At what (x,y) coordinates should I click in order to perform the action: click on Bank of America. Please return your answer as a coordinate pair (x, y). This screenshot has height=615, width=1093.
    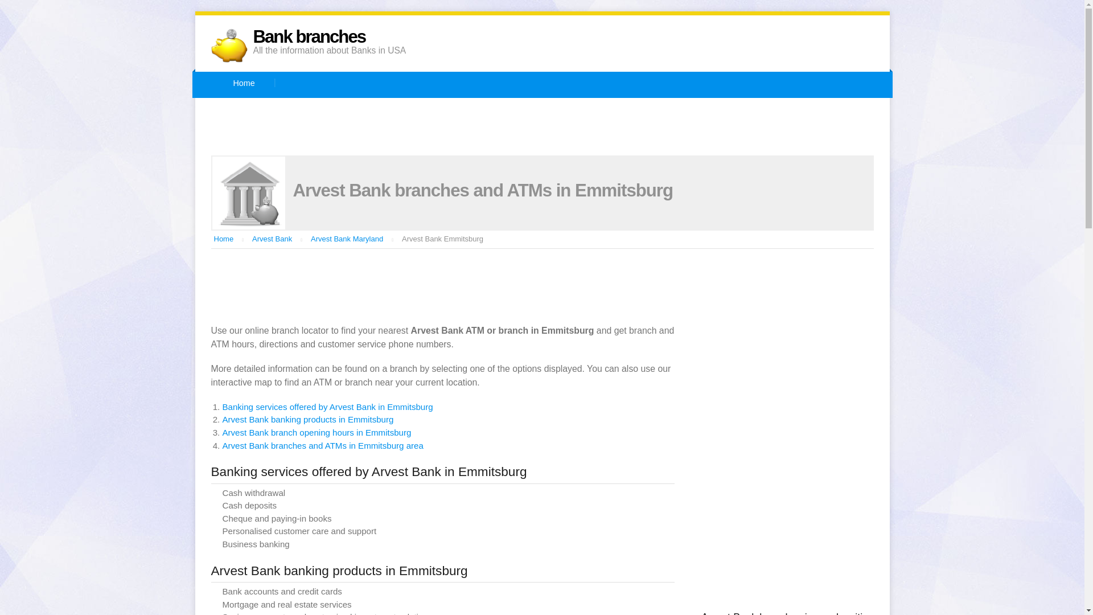
    Looking at the image, I should click on (392, 112).